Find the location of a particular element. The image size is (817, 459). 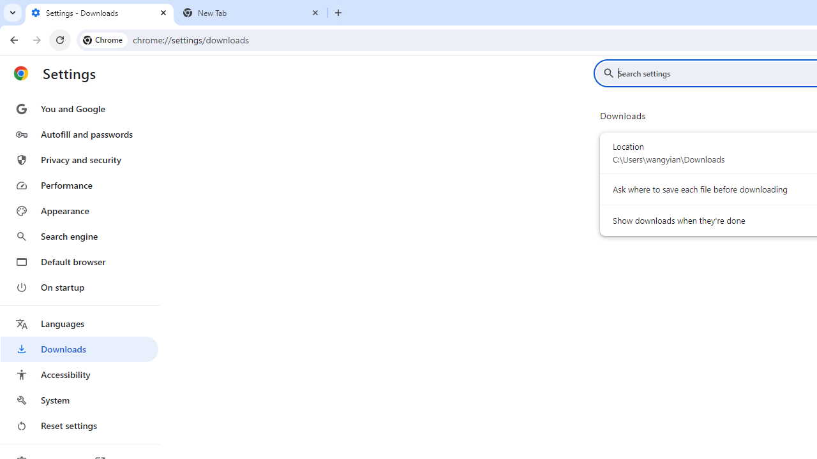

Performance is located at coordinates (79, 185).